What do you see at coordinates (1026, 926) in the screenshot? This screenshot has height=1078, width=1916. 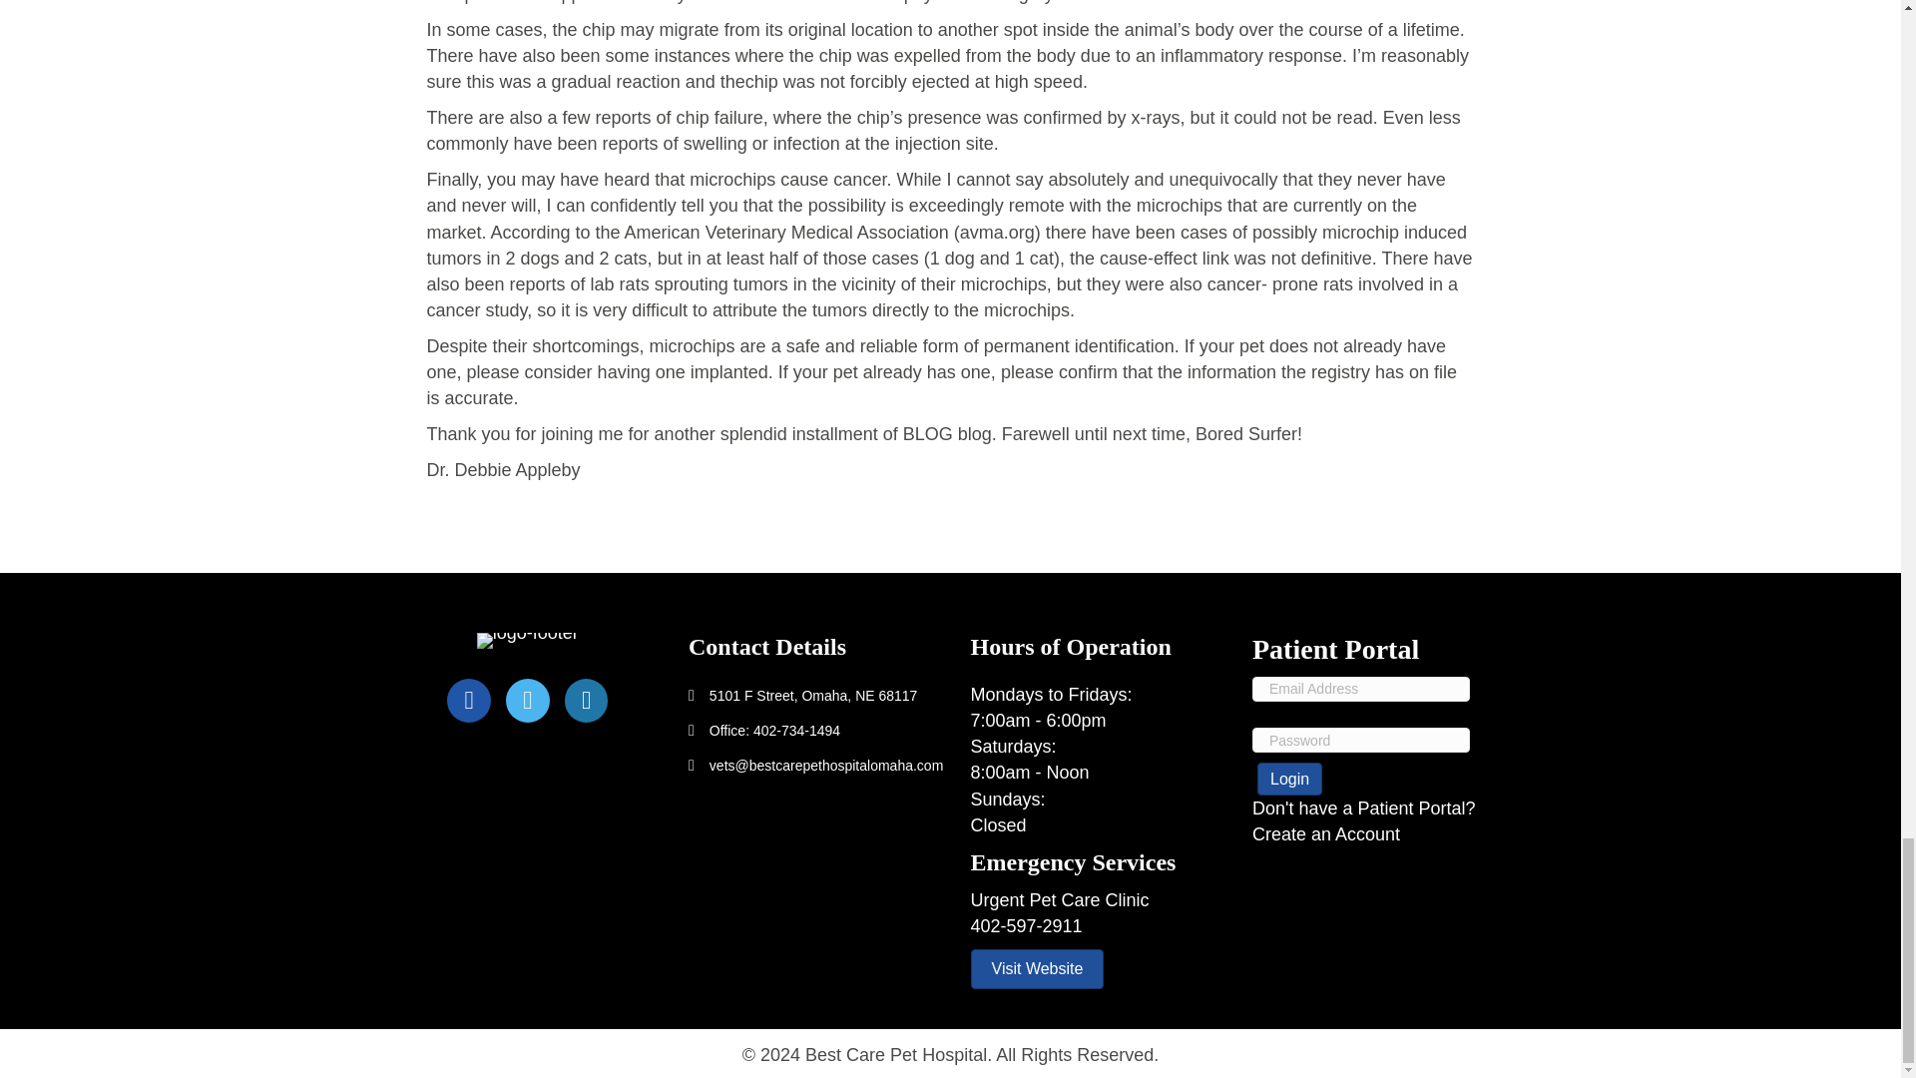 I see `402-597-2911` at bounding box center [1026, 926].